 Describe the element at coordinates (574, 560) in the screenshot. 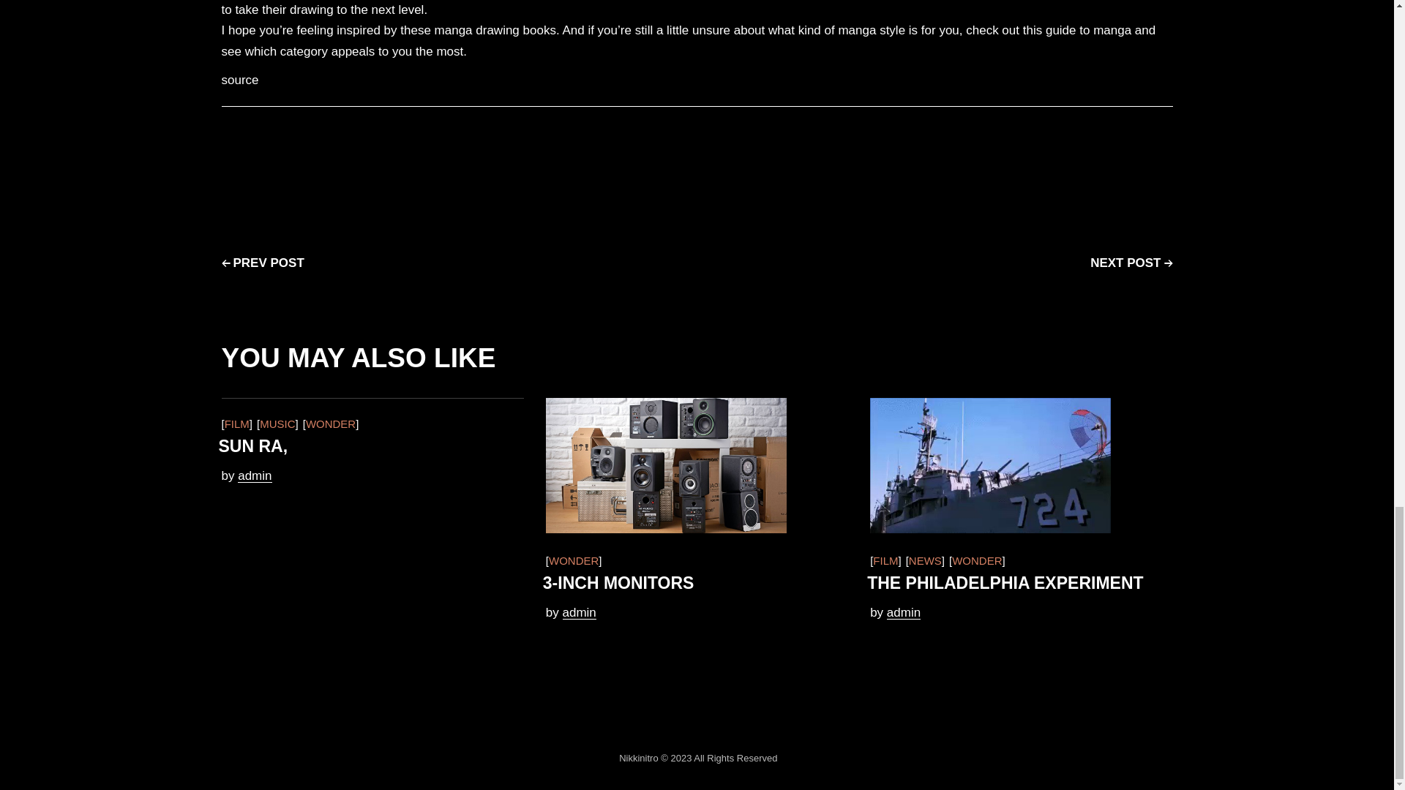

I see `WONDER` at that location.